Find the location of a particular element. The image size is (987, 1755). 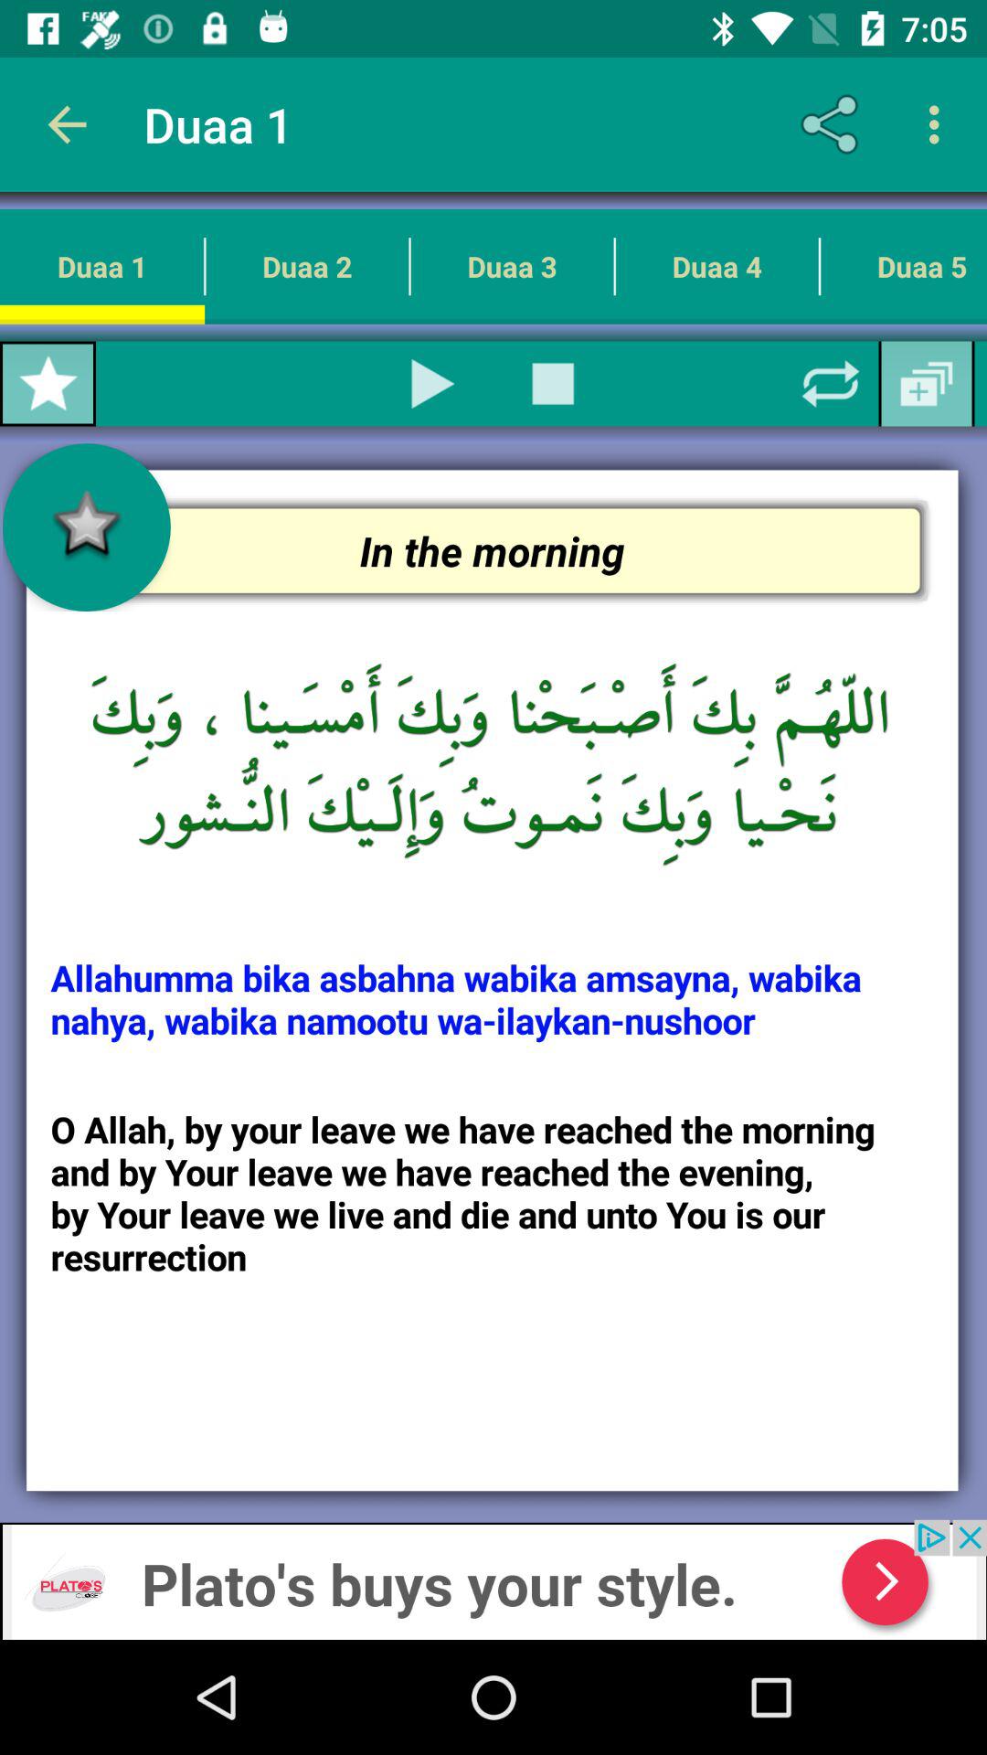

refresh items is located at coordinates (830, 384).